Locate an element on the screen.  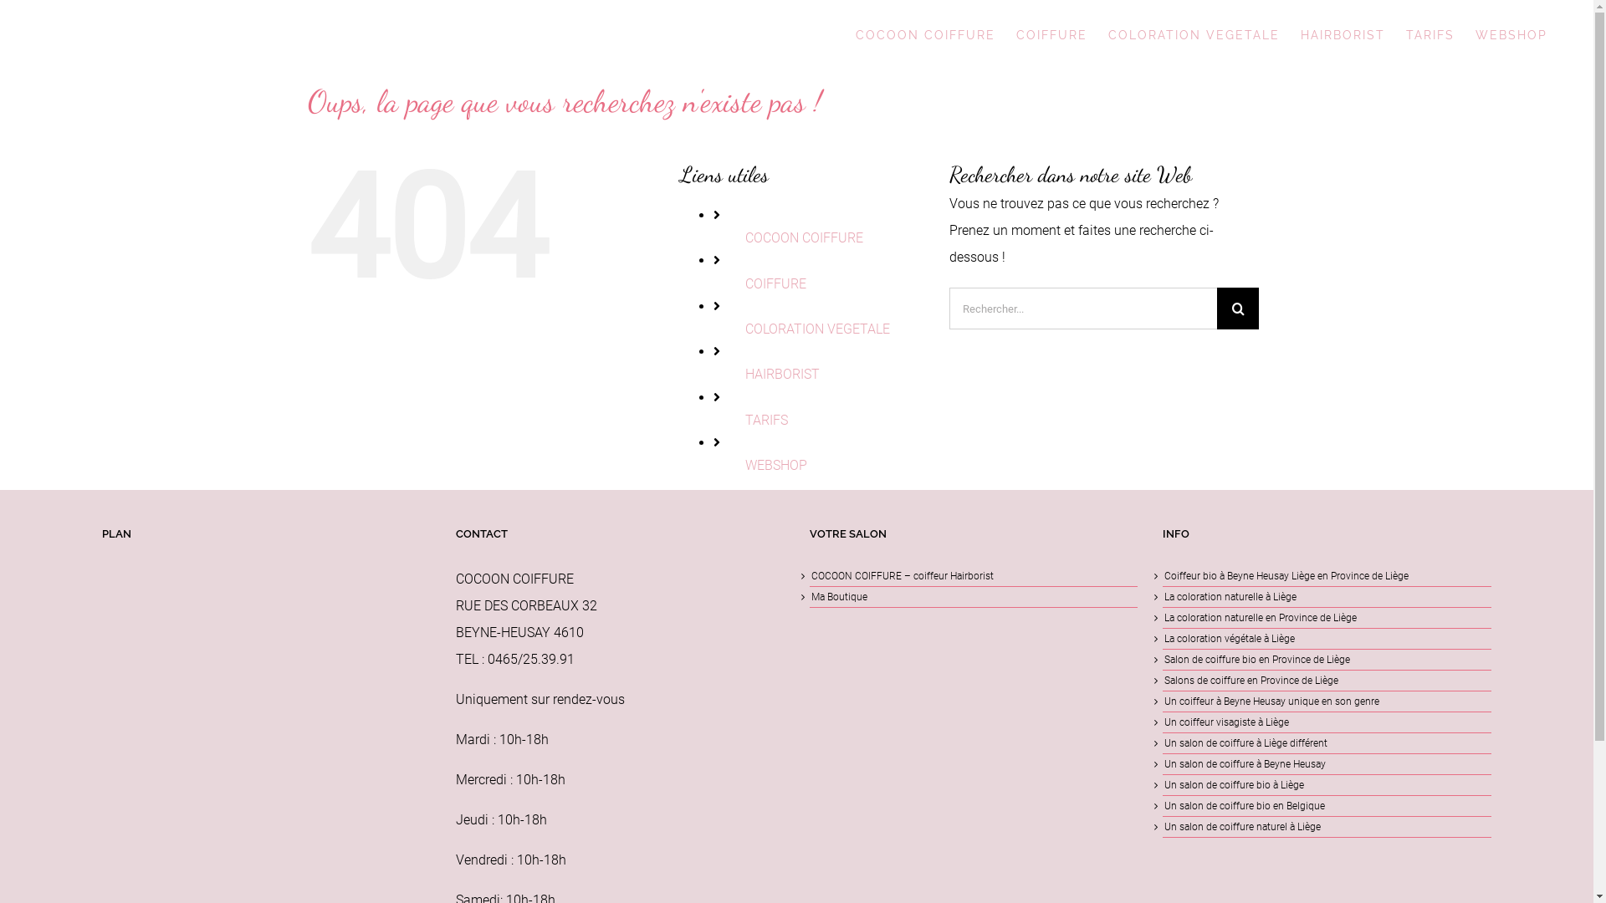
COIFFURE is located at coordinates (776, 284).